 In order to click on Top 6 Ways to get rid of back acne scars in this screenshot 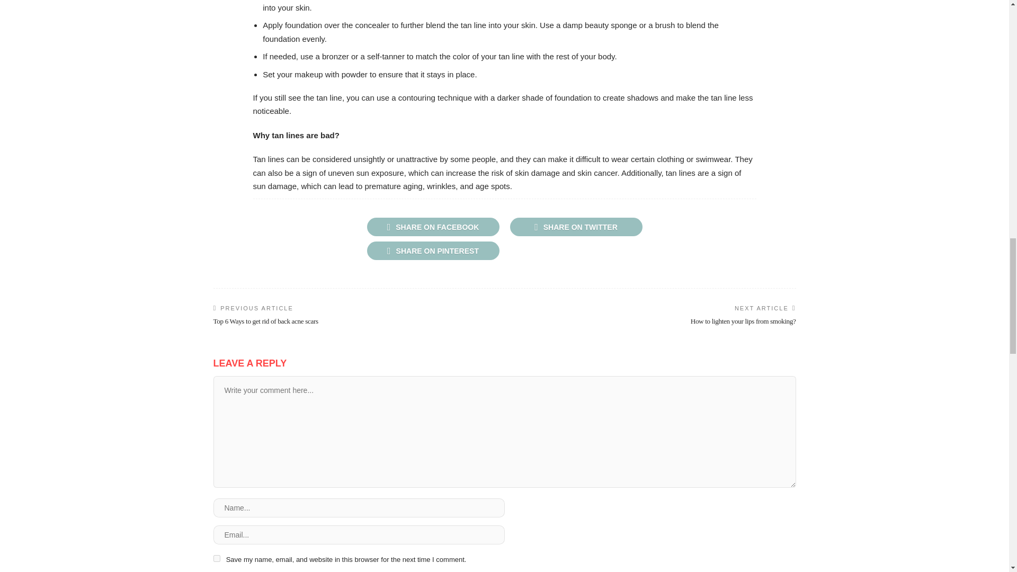, I will do `click(265, 321)`.